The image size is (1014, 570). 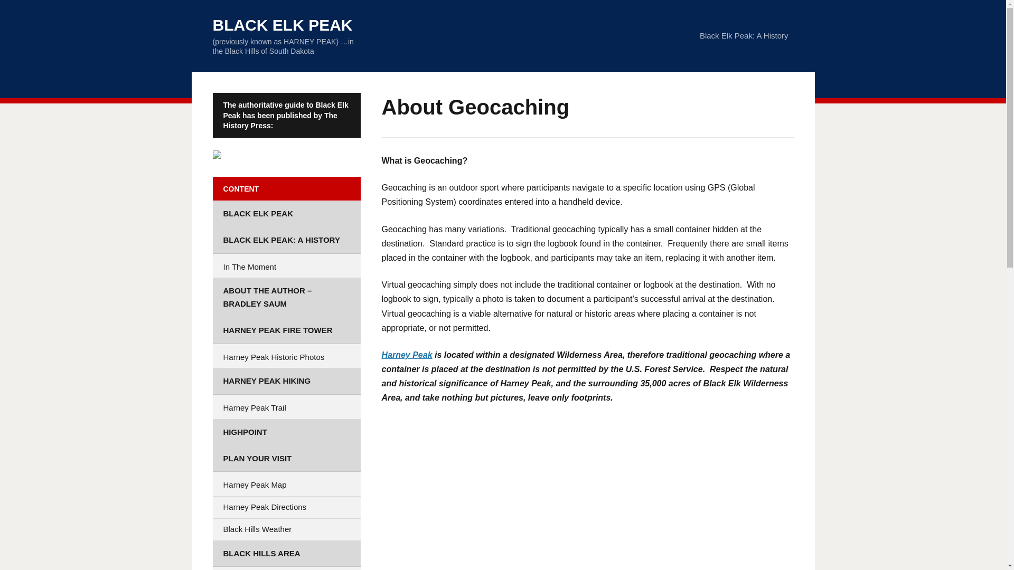 I want to click on HARNEY PEAK FIRE TOWER, so click(x=286, y=330).